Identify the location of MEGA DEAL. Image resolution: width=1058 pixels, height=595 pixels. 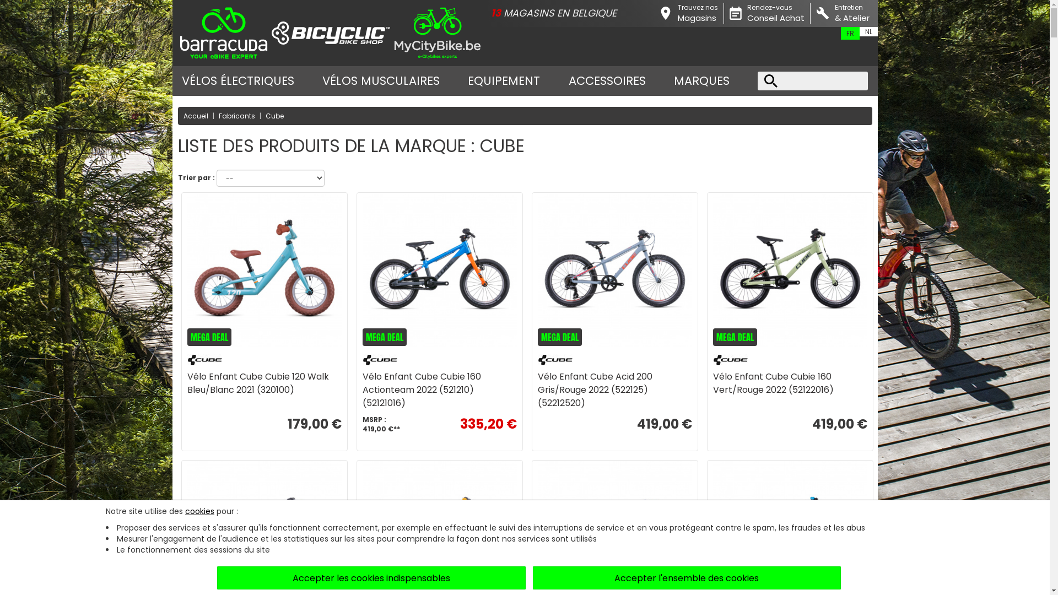
(440, 273).